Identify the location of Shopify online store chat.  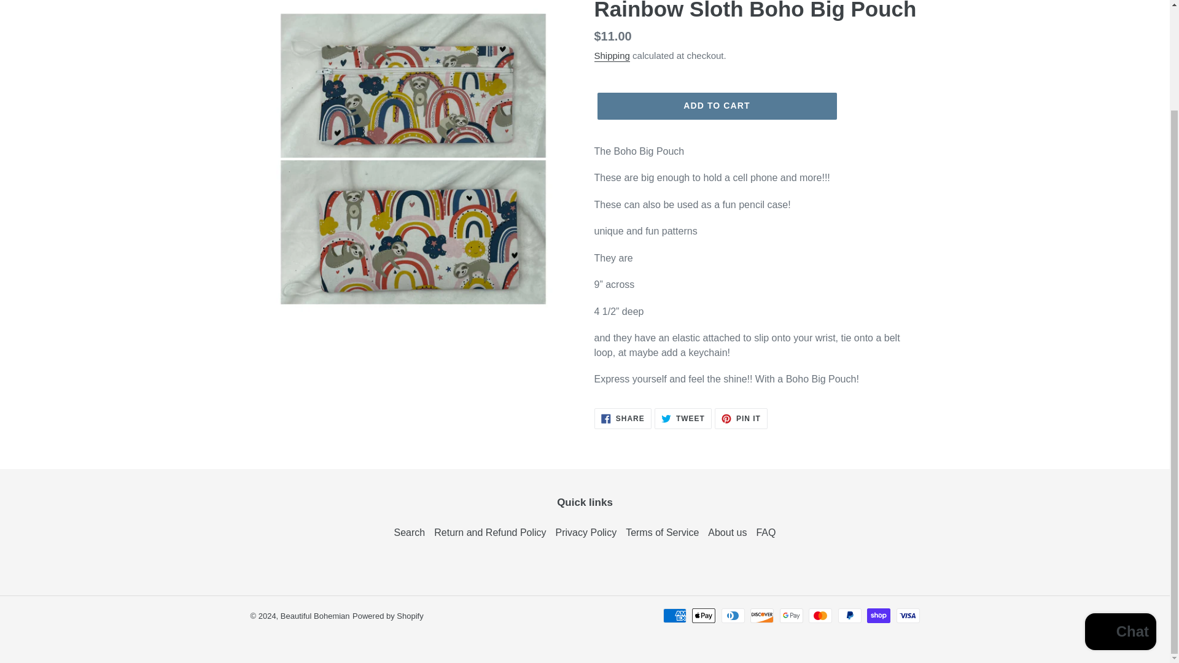
(716, 106).